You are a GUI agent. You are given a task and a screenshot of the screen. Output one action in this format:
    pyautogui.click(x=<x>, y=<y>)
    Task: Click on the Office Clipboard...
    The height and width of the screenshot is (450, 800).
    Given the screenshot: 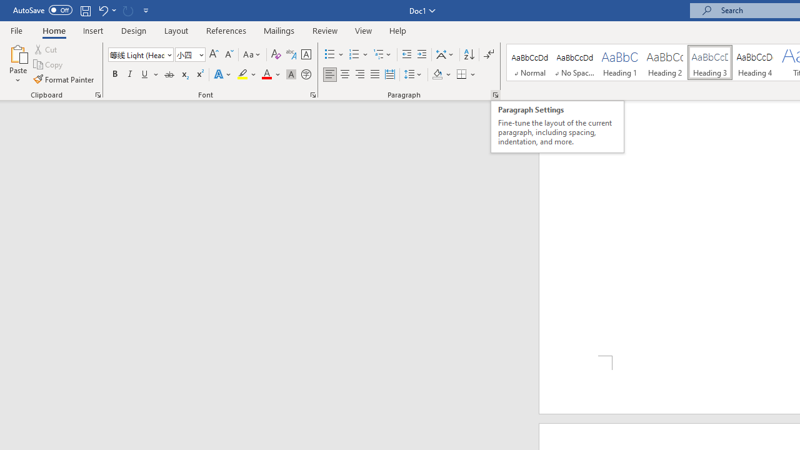 What is the action you would take?
    pyautogui.click(x=97, y=95)
    